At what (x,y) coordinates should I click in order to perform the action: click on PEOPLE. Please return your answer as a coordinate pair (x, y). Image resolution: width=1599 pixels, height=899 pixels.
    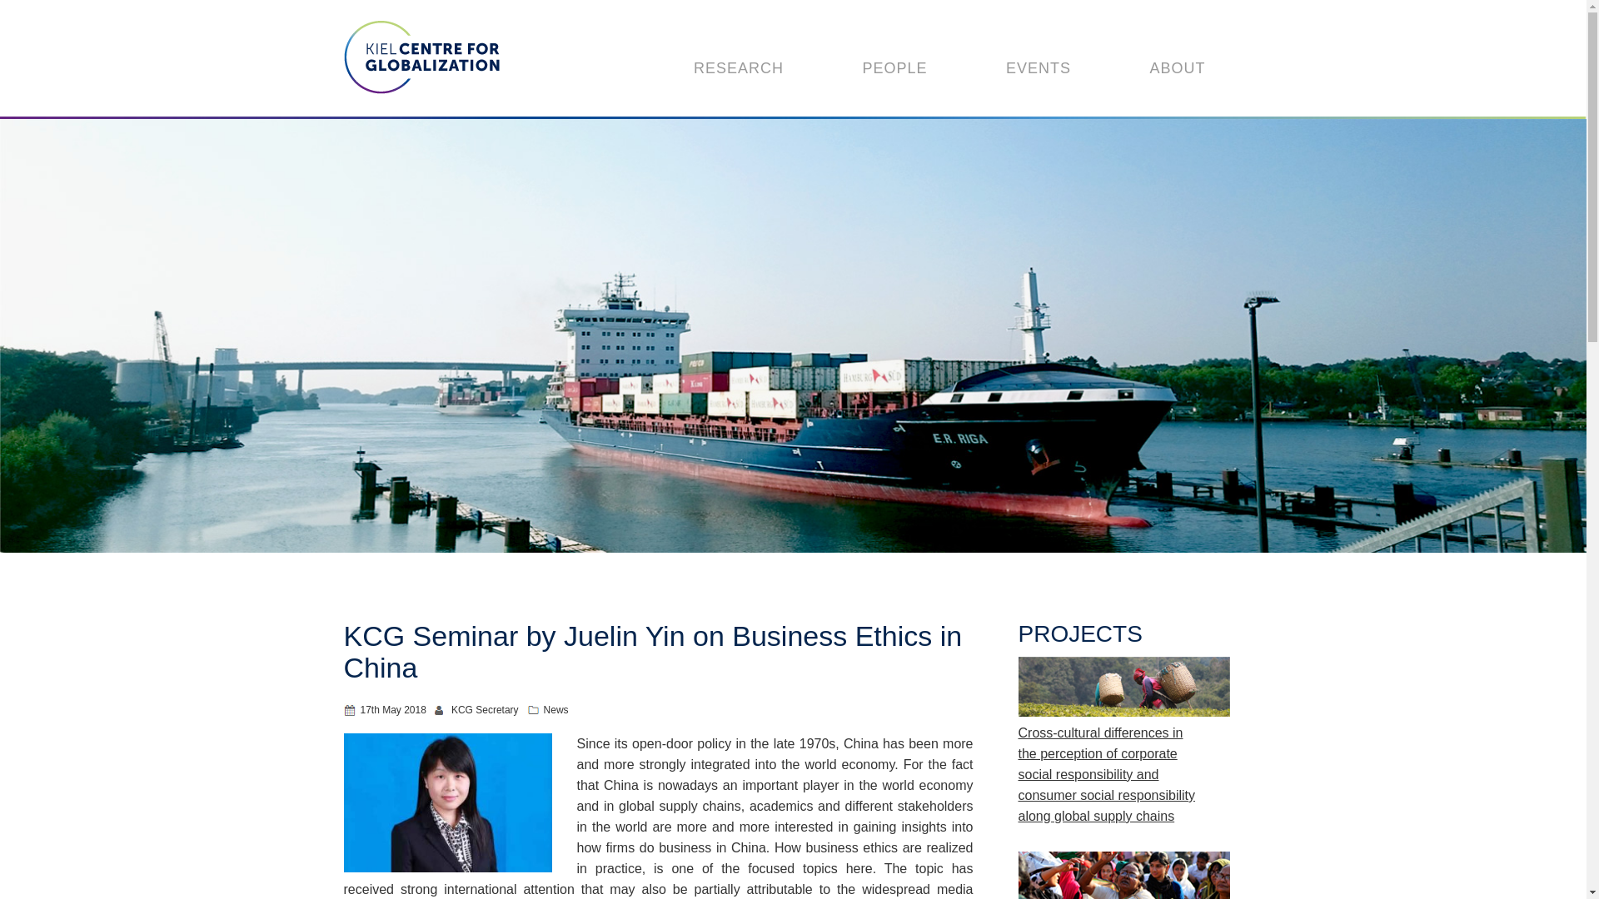
    Looking at the image, I should click on (895, 67).